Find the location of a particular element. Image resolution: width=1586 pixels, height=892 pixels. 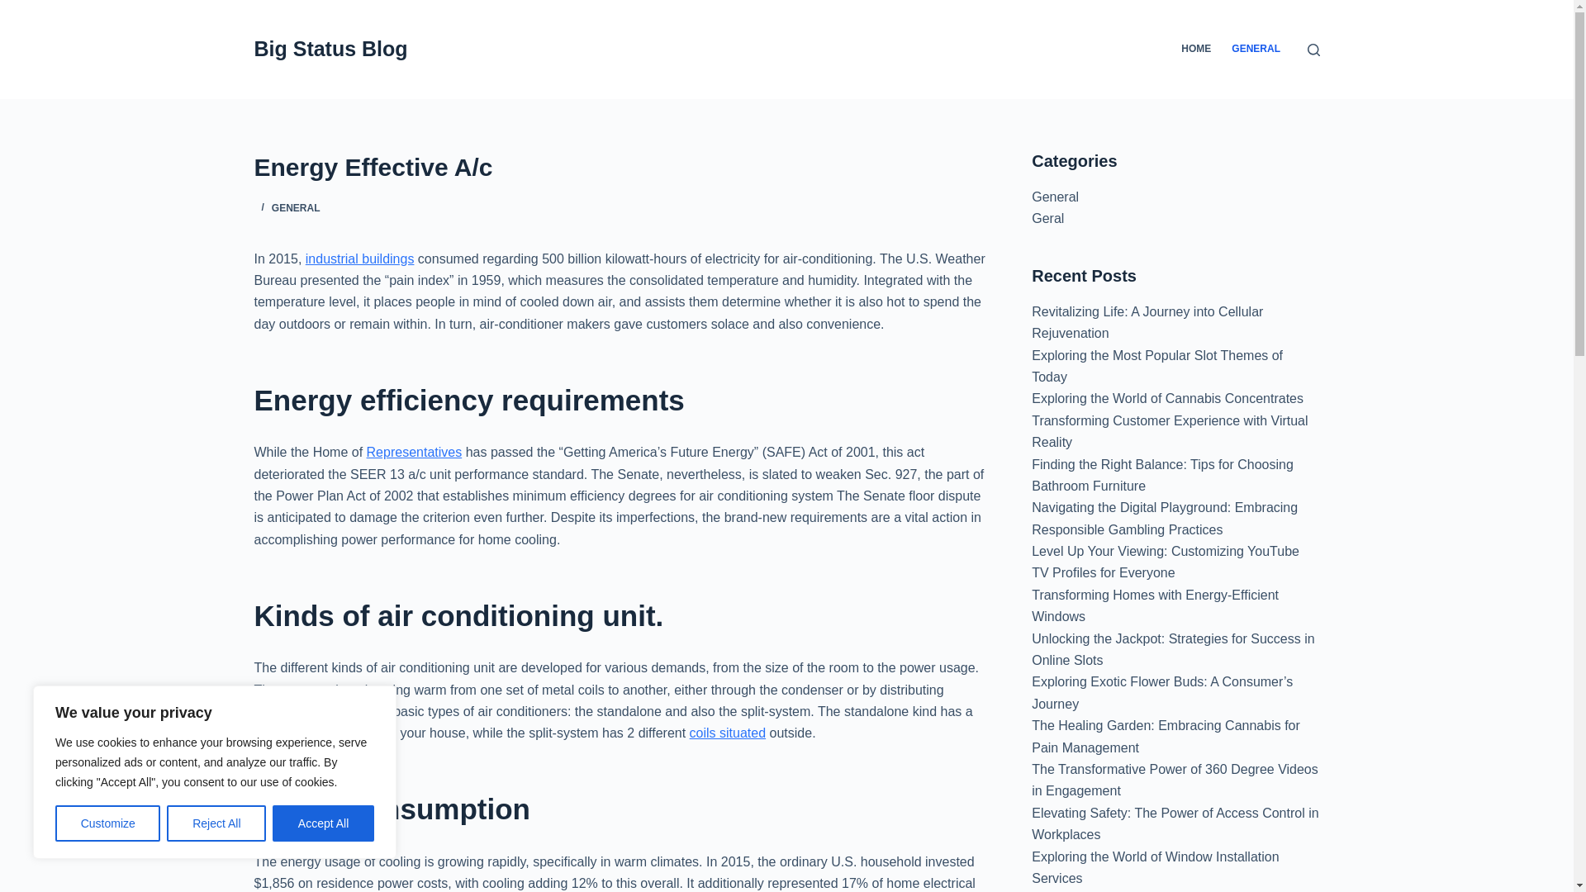

Big Status Blog is located at coordinates (330, 49).